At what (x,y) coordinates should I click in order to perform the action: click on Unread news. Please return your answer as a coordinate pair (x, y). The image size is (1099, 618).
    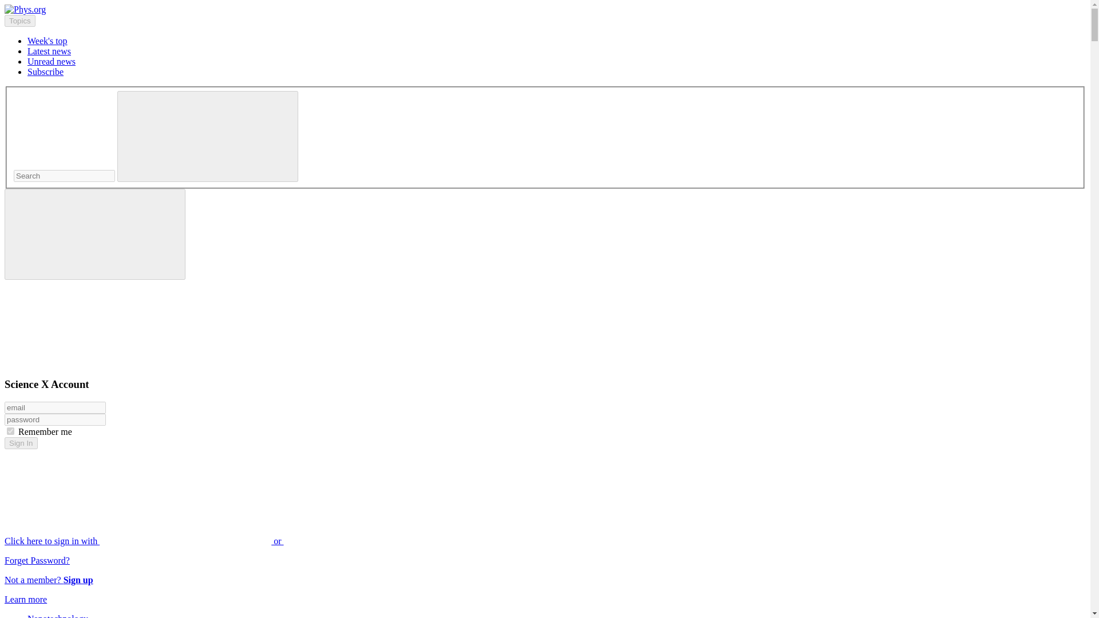
    Looking at the image, I should click on (52, 61).